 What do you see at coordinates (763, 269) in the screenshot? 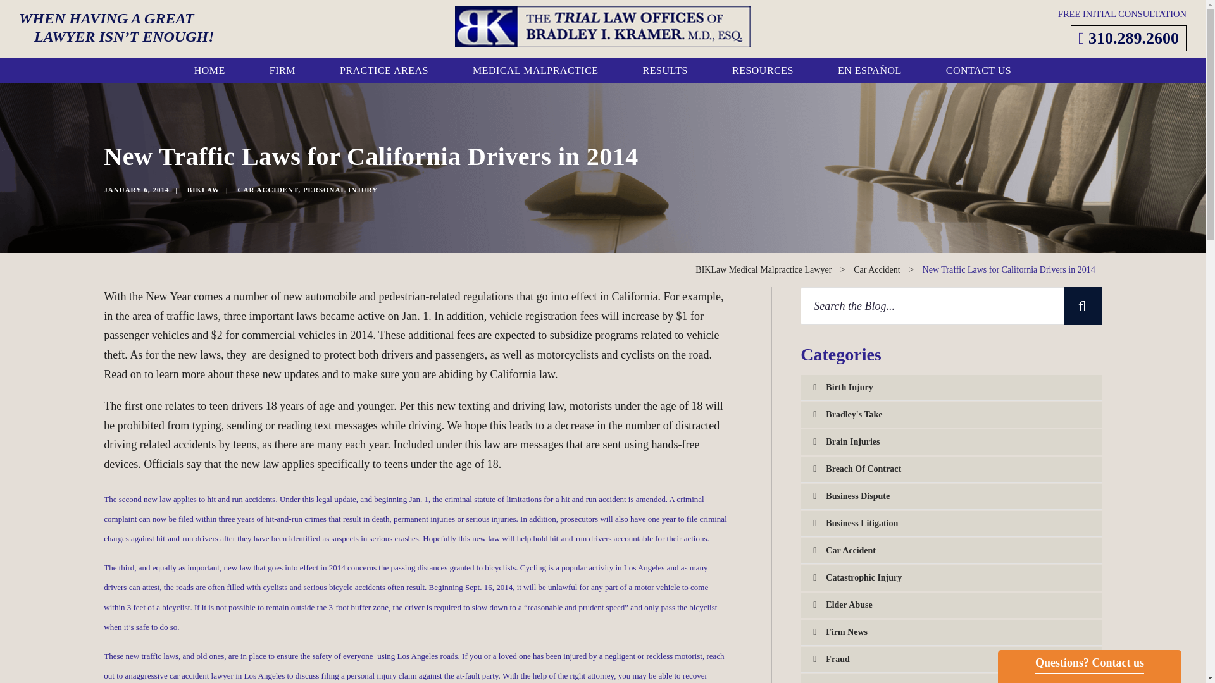
I see `Go to BIKLaw Medical Malpractice Lawyer.` at bounding box center [763, 269].